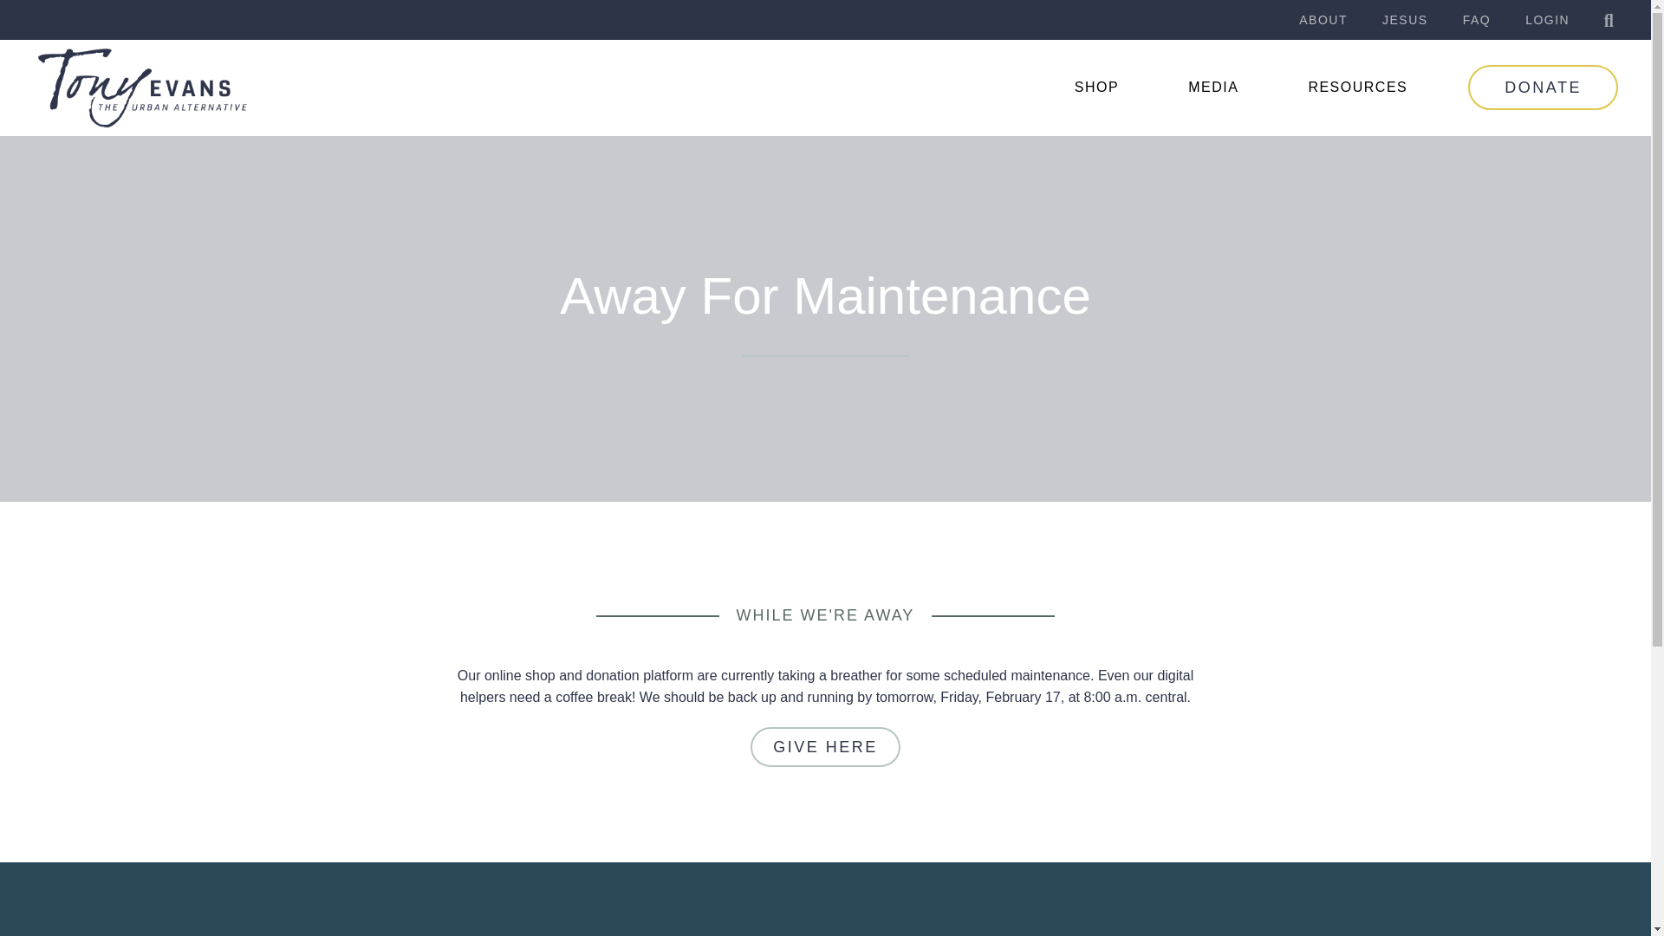  What do you see at coordinates (1405, 20) in the screenshot?
I see `JESUS` at bounding box center [1405, 20].